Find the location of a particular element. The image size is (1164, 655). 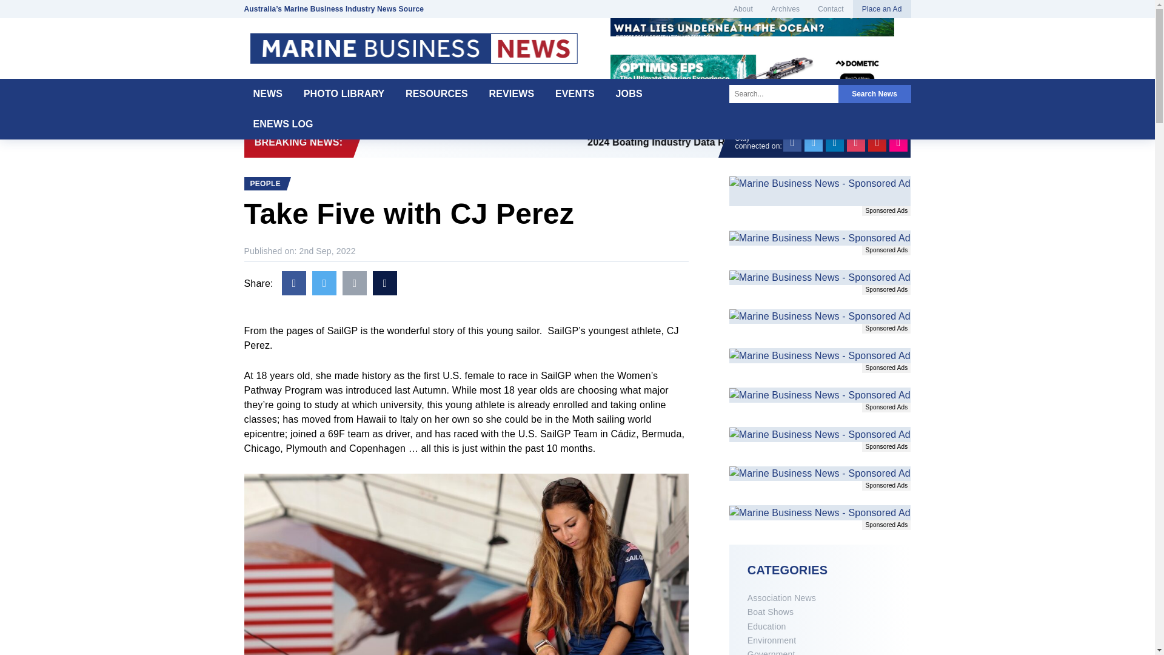

NEWS is located at coordinates (267, 93).